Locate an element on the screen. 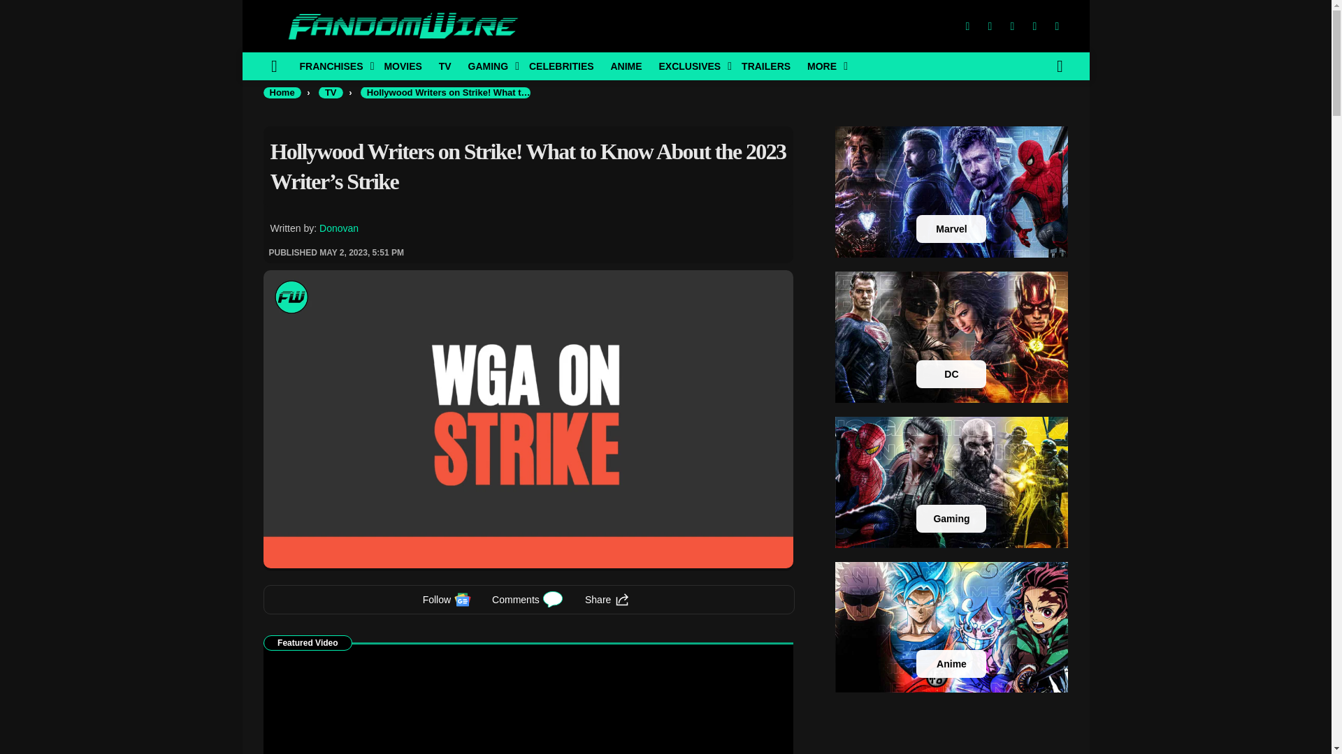  EXCLUSIVES is located at coordinates (691, 66).